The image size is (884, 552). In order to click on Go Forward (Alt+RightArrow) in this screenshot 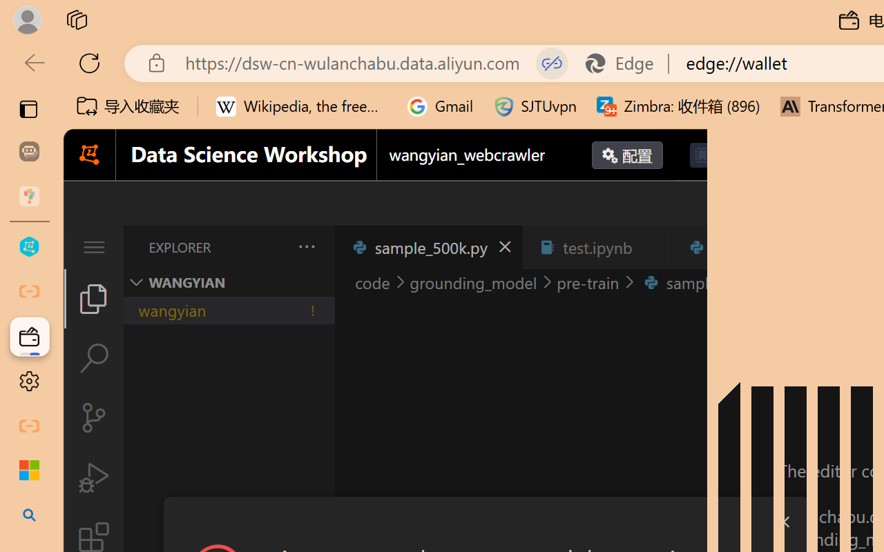, I will do `click(761, 204)`.